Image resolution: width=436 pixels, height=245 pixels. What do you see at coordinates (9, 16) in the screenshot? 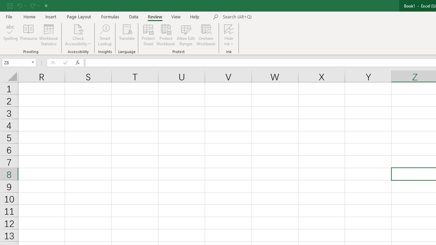
I see `File Tab` at bounding box center [9, 16].